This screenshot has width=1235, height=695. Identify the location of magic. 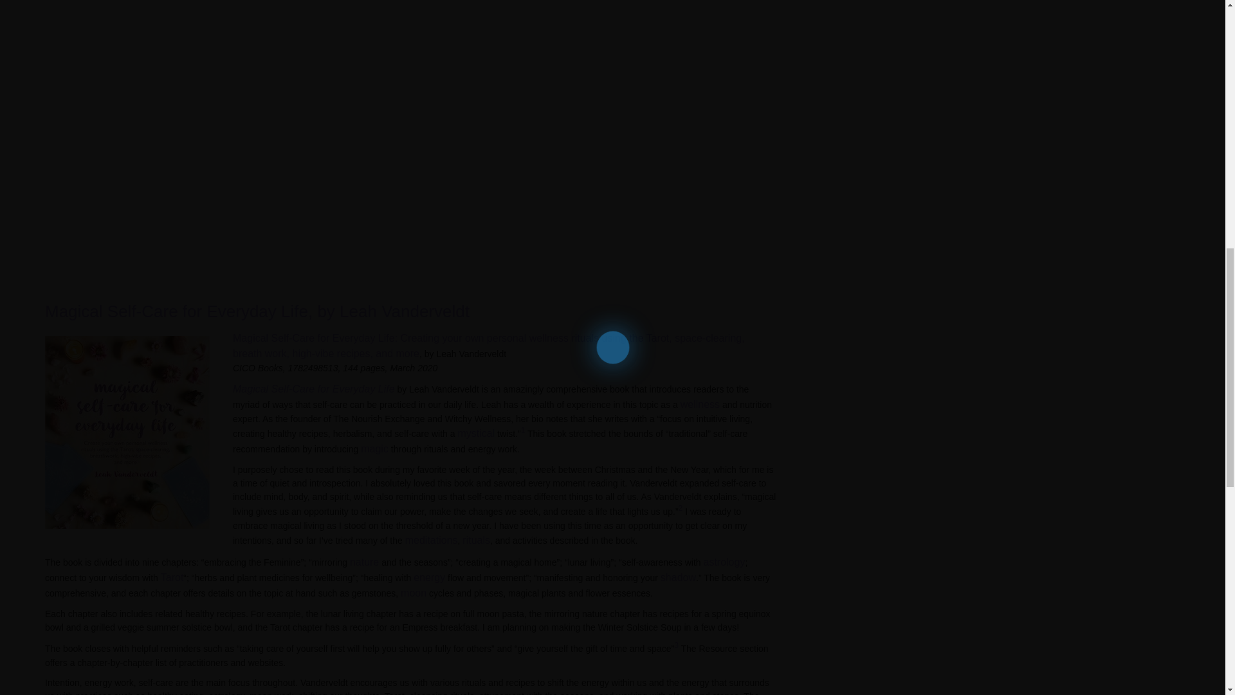
(374, 449).